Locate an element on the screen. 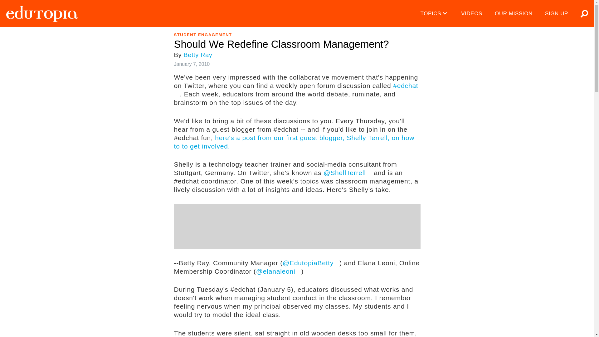 This screenshot has height=337, width=599. Betty Ray is located at coordinates (197, 55).